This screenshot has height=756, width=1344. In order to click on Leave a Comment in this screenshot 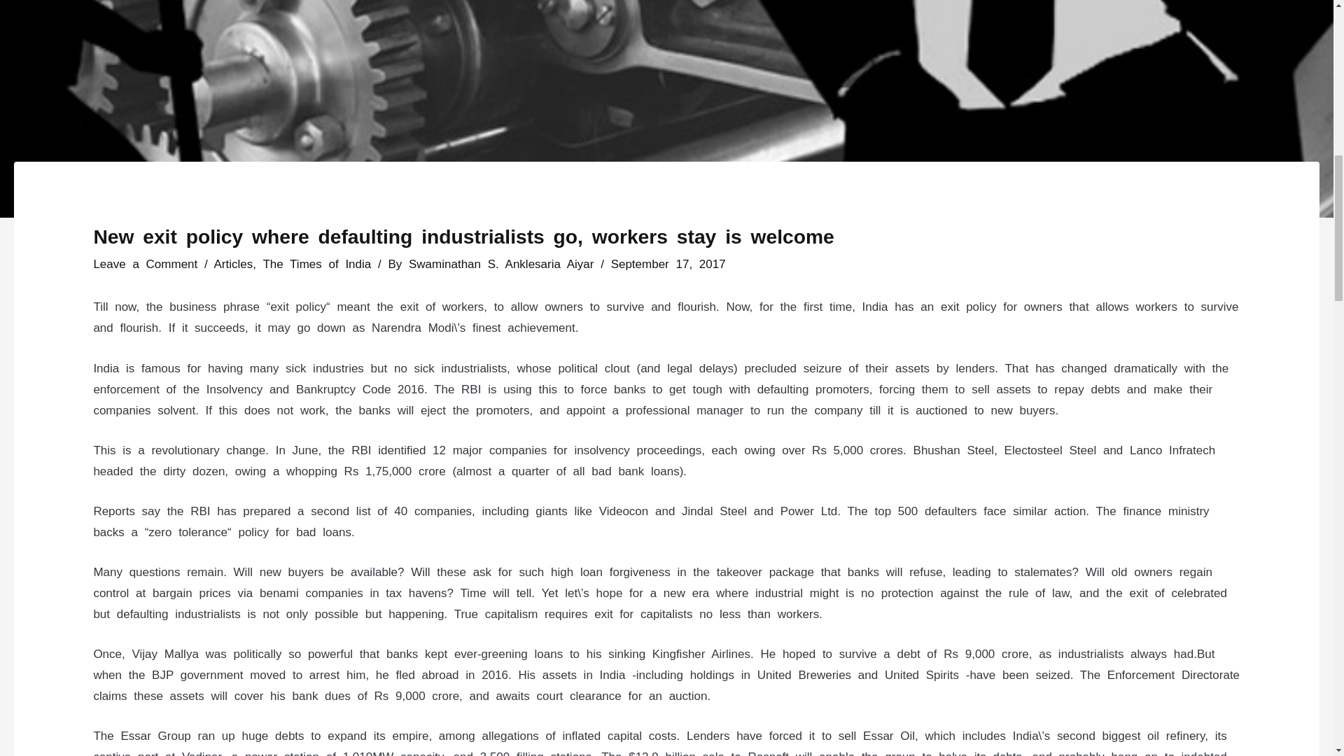, I will do `click(145, 264)`.